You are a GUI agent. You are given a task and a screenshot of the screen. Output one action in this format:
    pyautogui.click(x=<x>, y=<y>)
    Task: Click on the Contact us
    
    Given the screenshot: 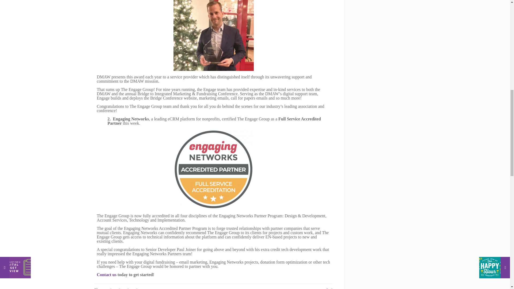 What is the action you would take?
    pyautogui.click(x=107, y=275)
    